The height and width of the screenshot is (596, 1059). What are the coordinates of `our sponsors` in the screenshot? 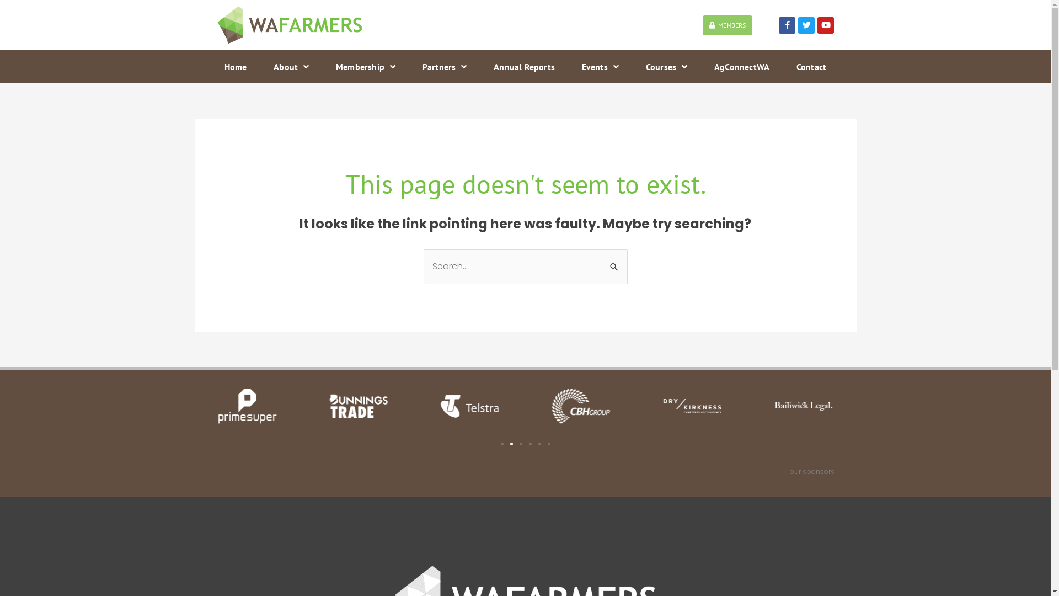 It's located at (812, 471).